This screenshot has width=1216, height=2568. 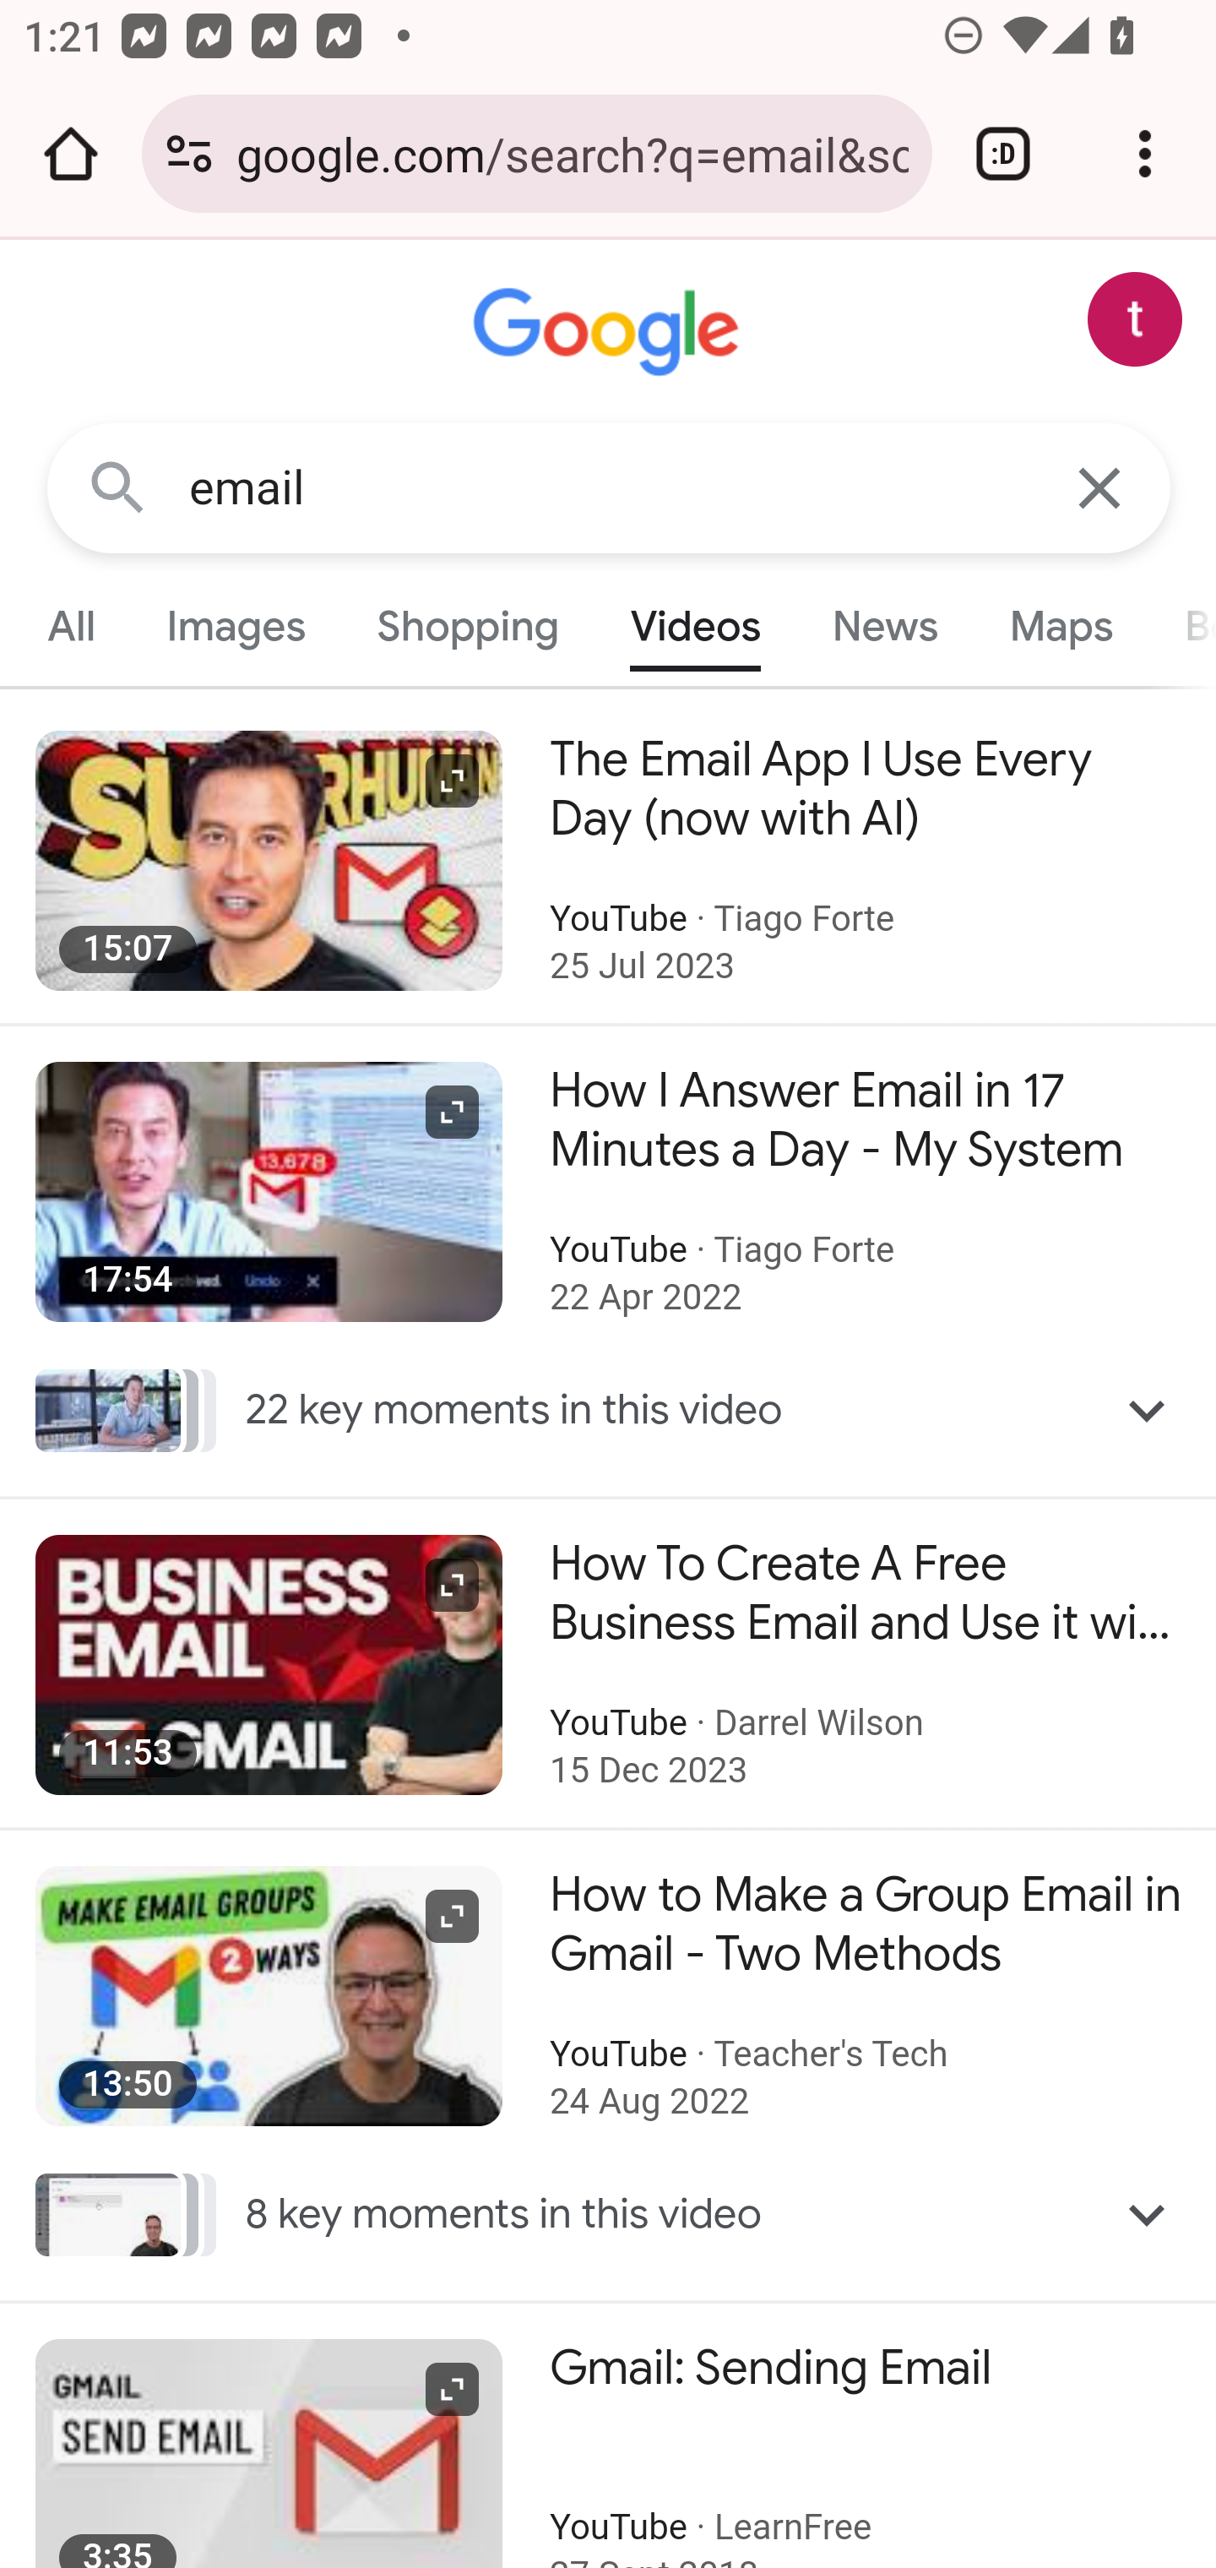 I want to click on 22 key moments in this video, so click(x=610, y=1409).